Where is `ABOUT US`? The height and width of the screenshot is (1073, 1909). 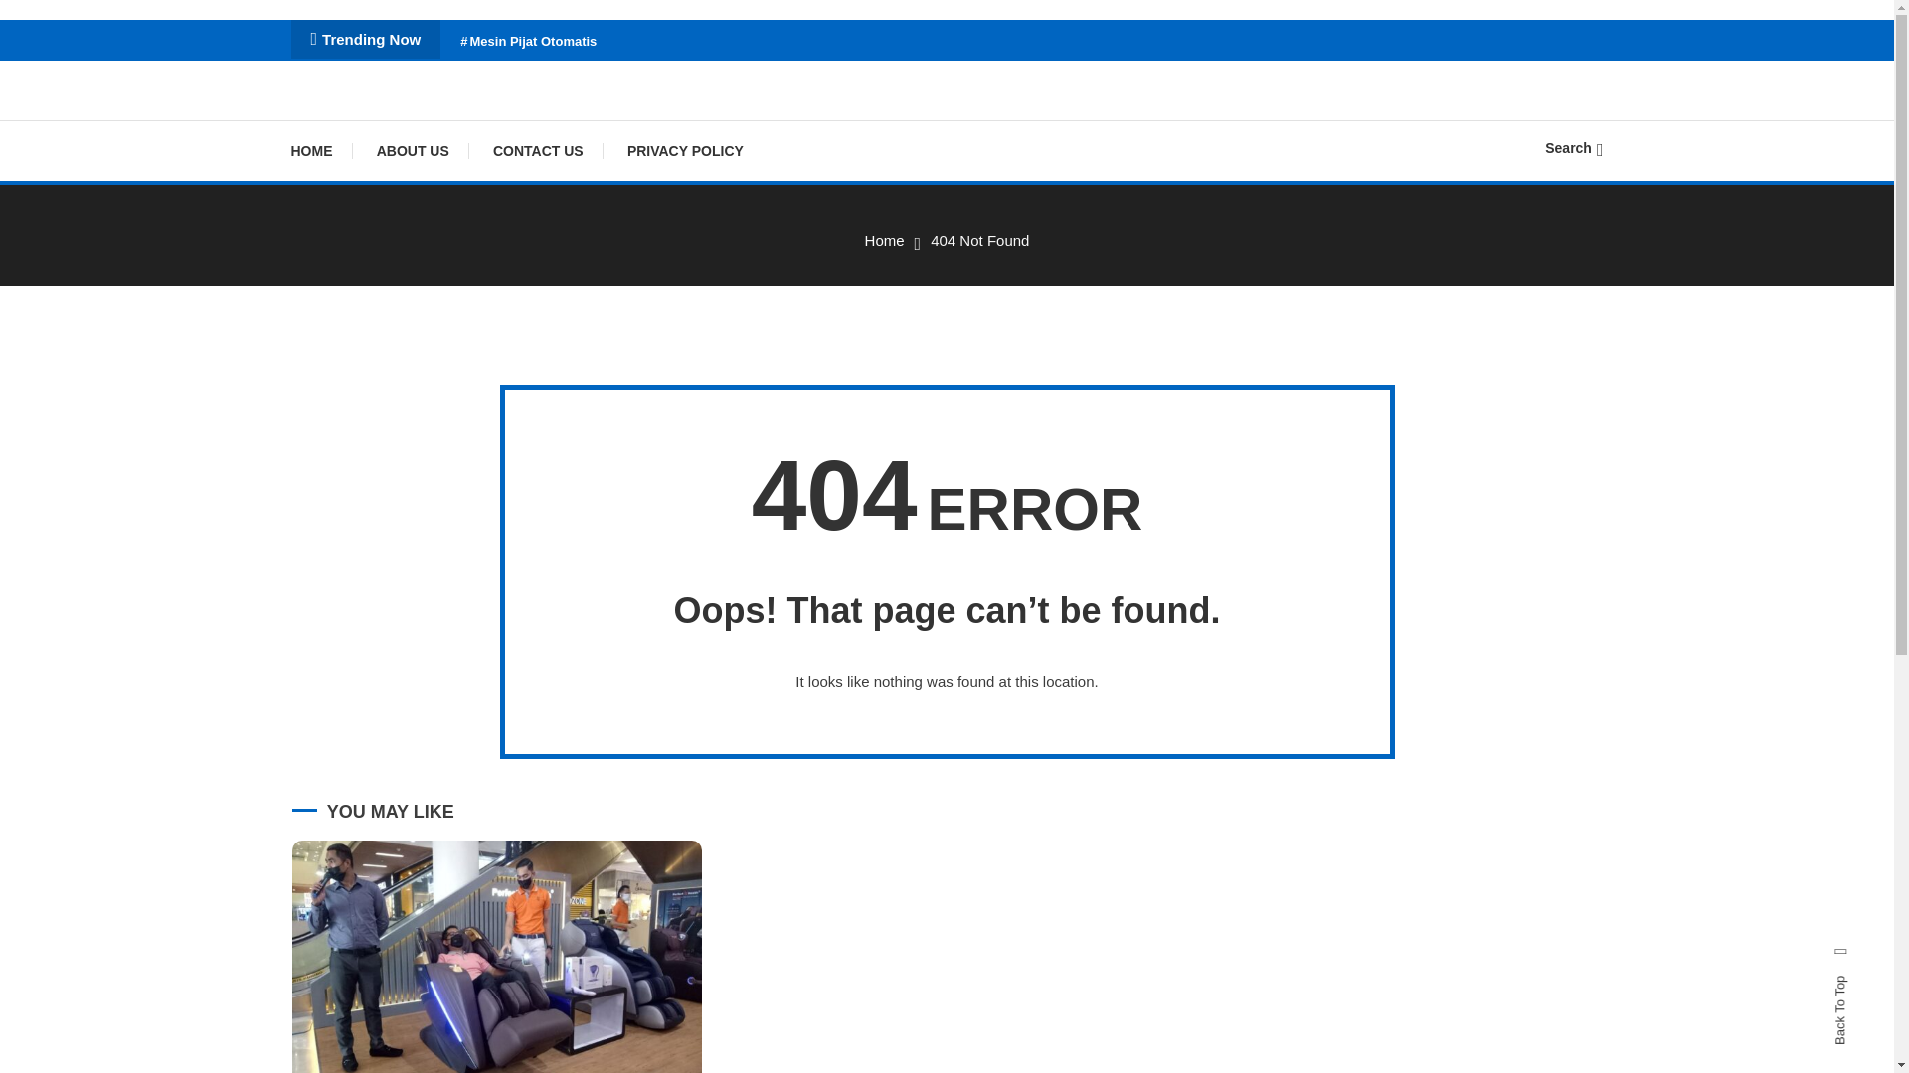 ABOUT US is located at coordinates (414, 151).